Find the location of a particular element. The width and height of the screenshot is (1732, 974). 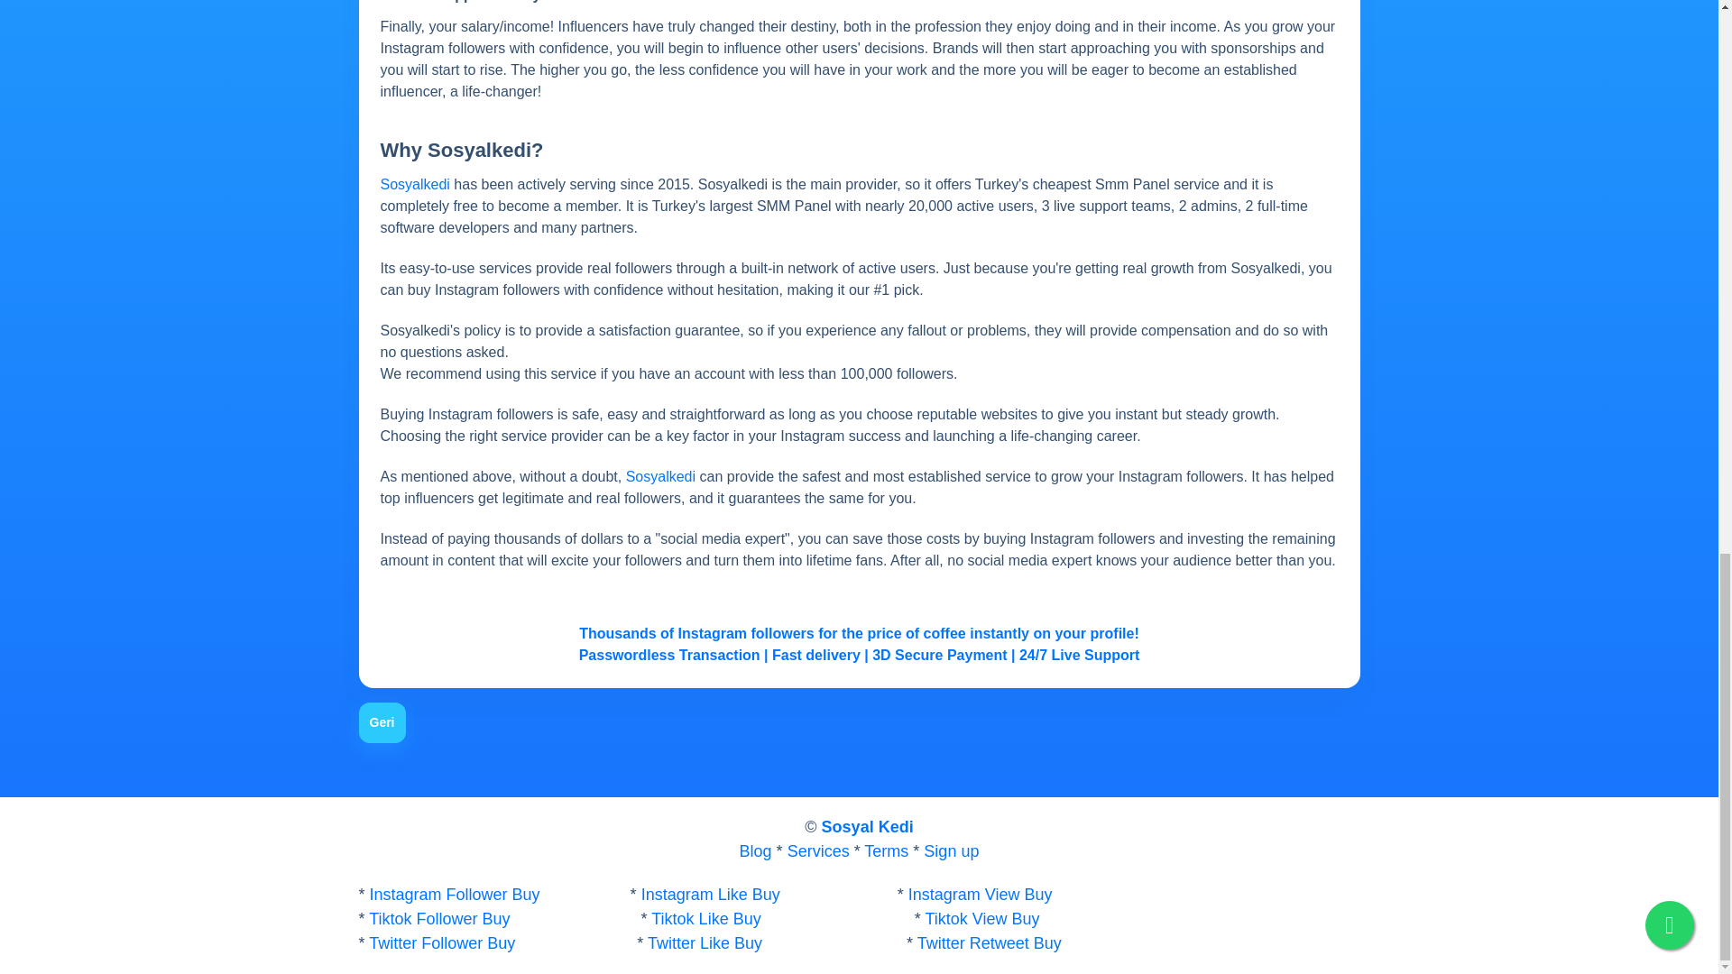

Twitter Retweet Buy is located at coordinates (989, 943).